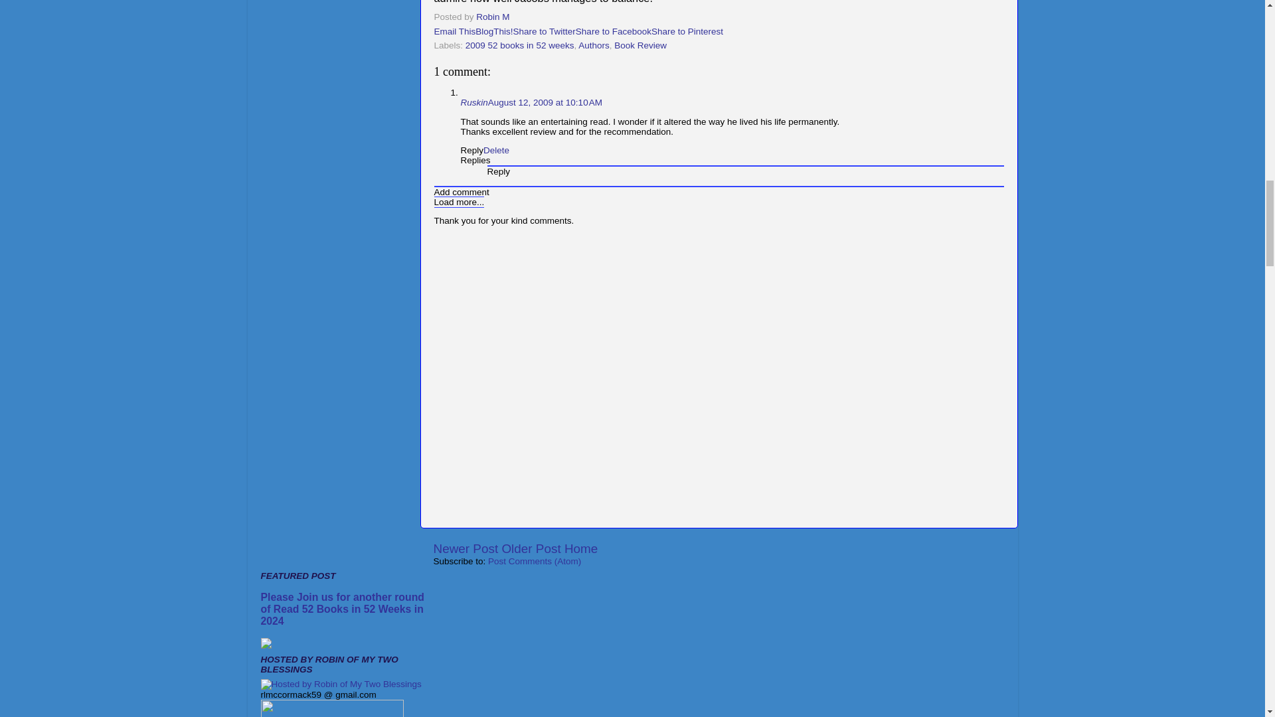  I want to click on Ruskin, so click(474, 102).